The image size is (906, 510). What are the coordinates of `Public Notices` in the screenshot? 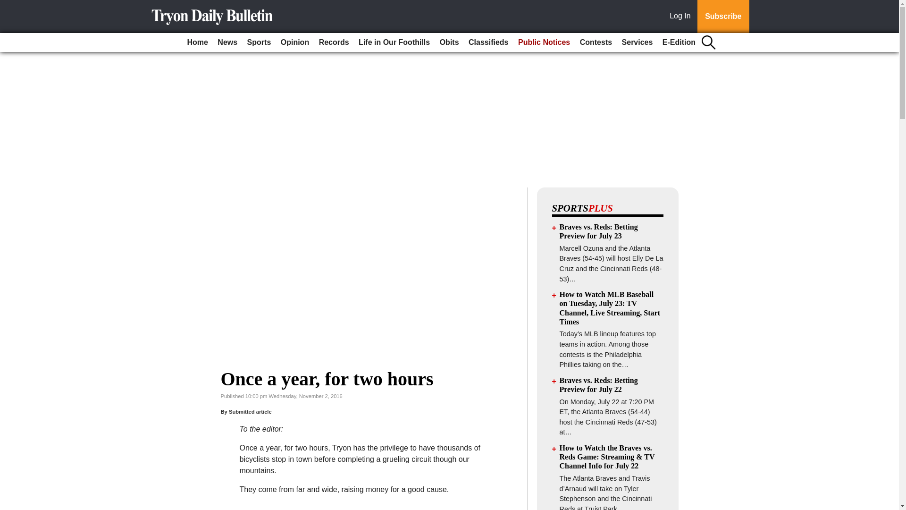 It's located at (544, 42).